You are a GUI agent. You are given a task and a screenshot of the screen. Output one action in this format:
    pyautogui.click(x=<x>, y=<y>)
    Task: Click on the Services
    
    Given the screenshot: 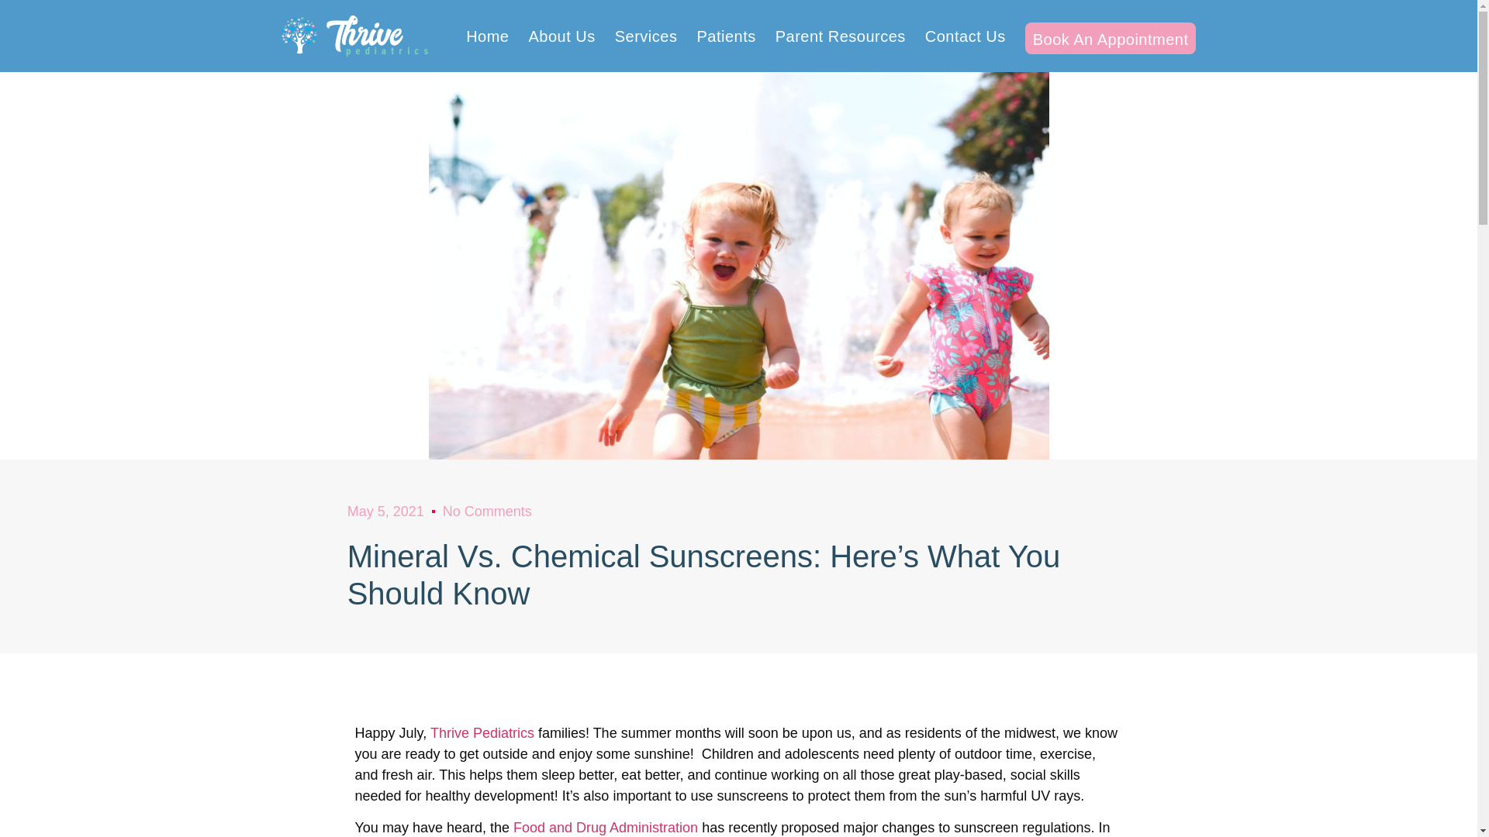 What is the action you would take?
    pyautogui.click(x=645, y=36)
    